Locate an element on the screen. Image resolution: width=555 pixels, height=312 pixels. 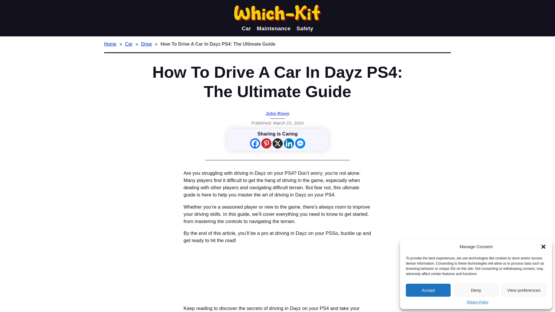
Advertisement is located at coordinates (277, 272).